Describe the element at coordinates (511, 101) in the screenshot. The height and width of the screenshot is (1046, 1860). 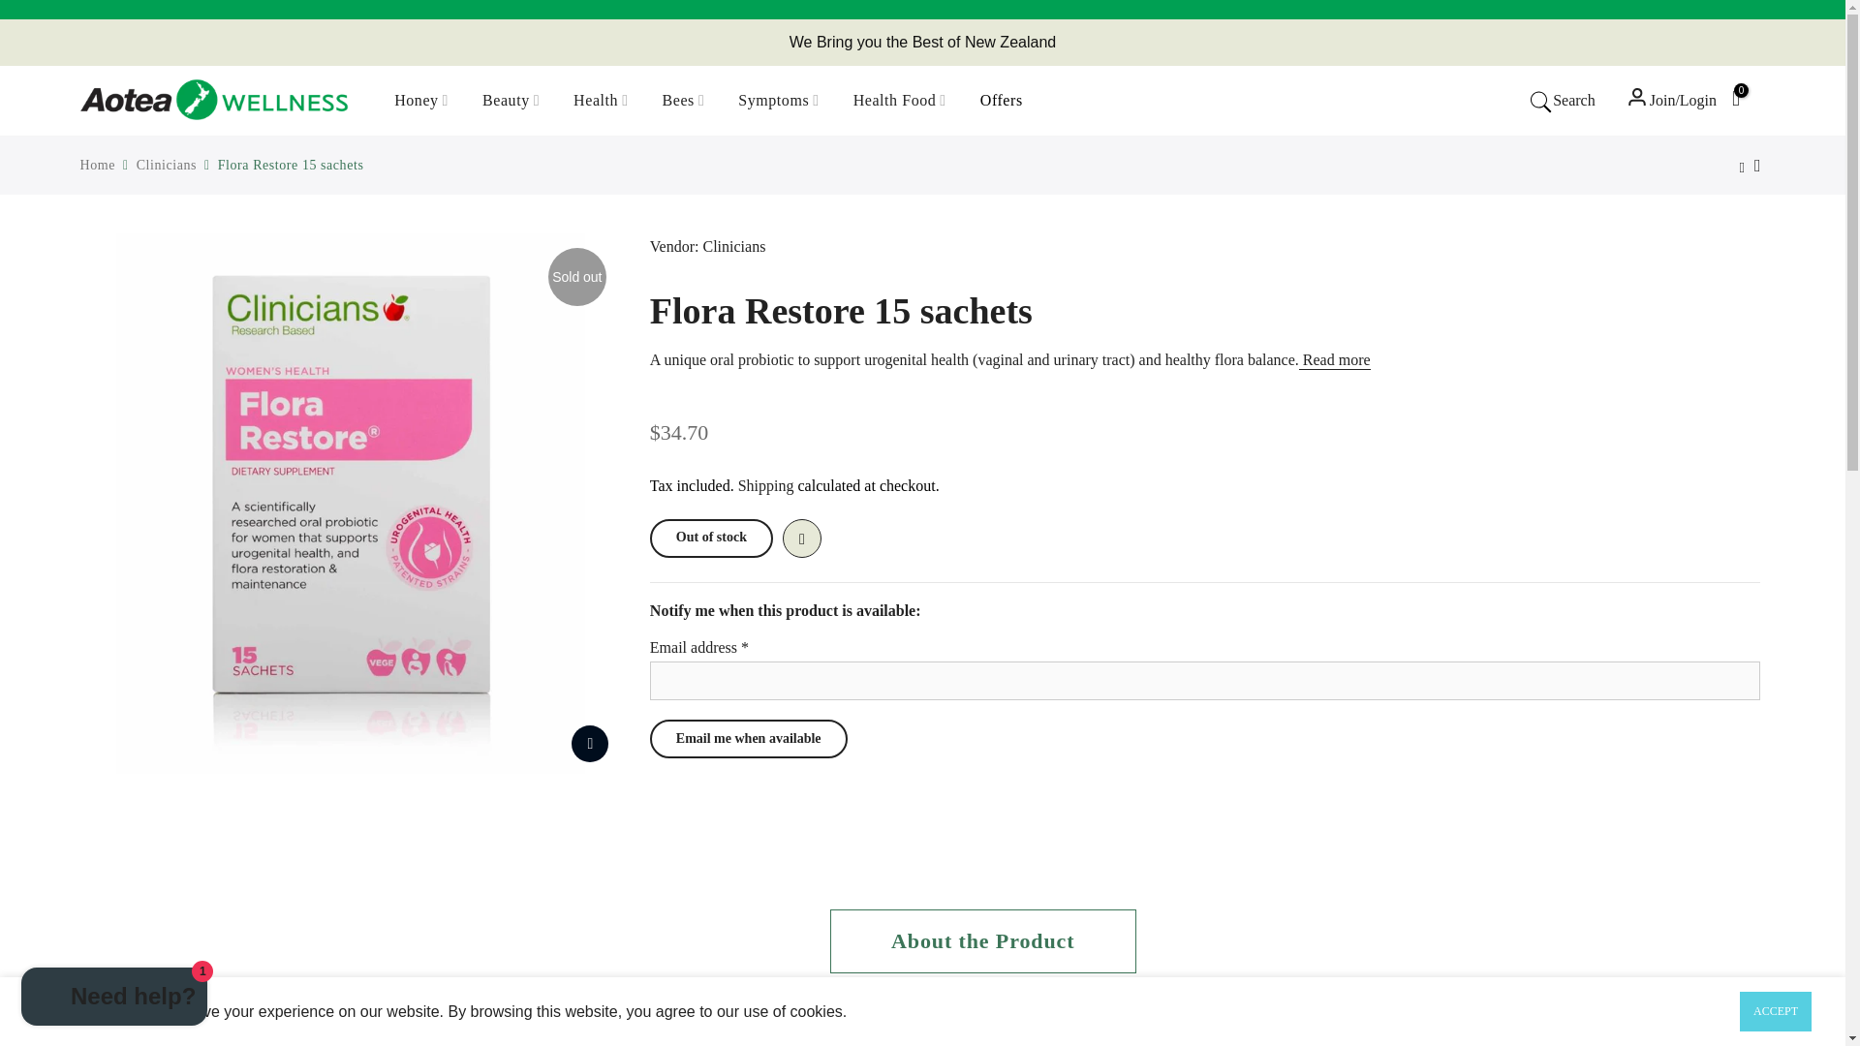
I see `Beauty` at that location.